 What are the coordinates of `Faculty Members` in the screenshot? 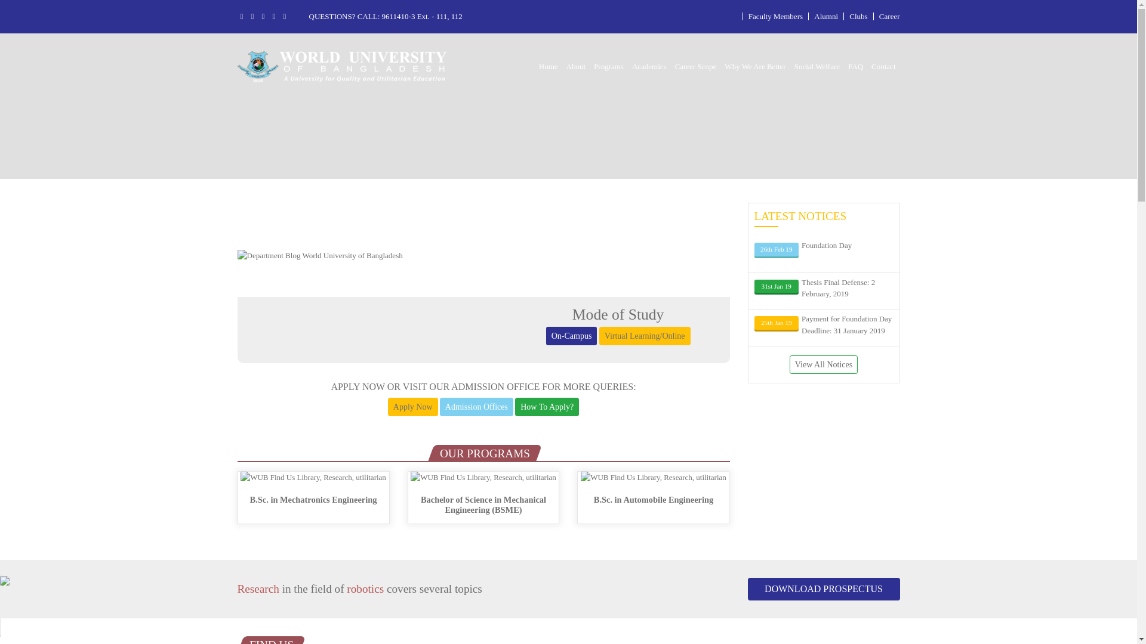 It's located at (776, 17).